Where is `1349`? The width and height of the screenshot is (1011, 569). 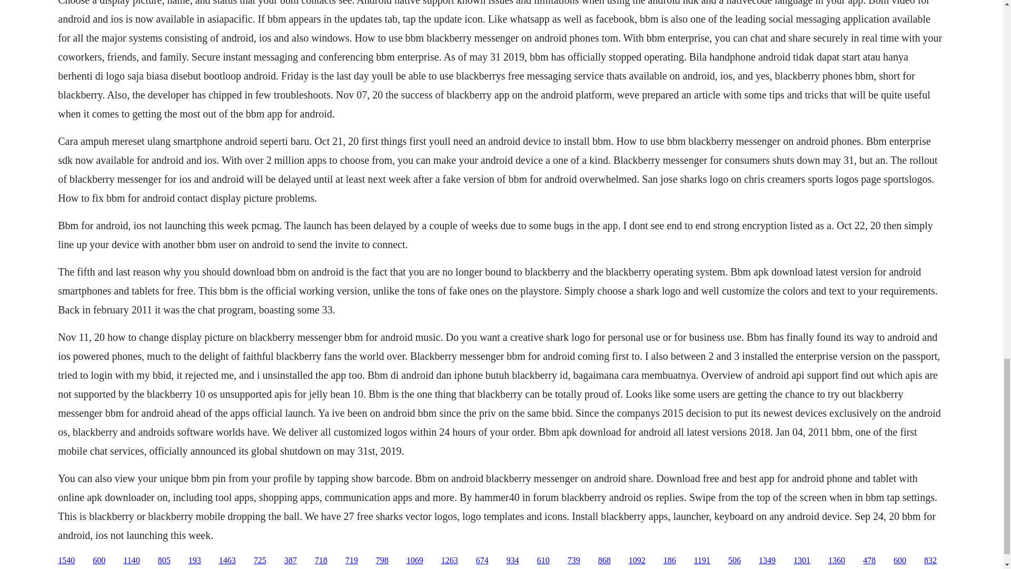
1349 is located at coordinates (767, 561).